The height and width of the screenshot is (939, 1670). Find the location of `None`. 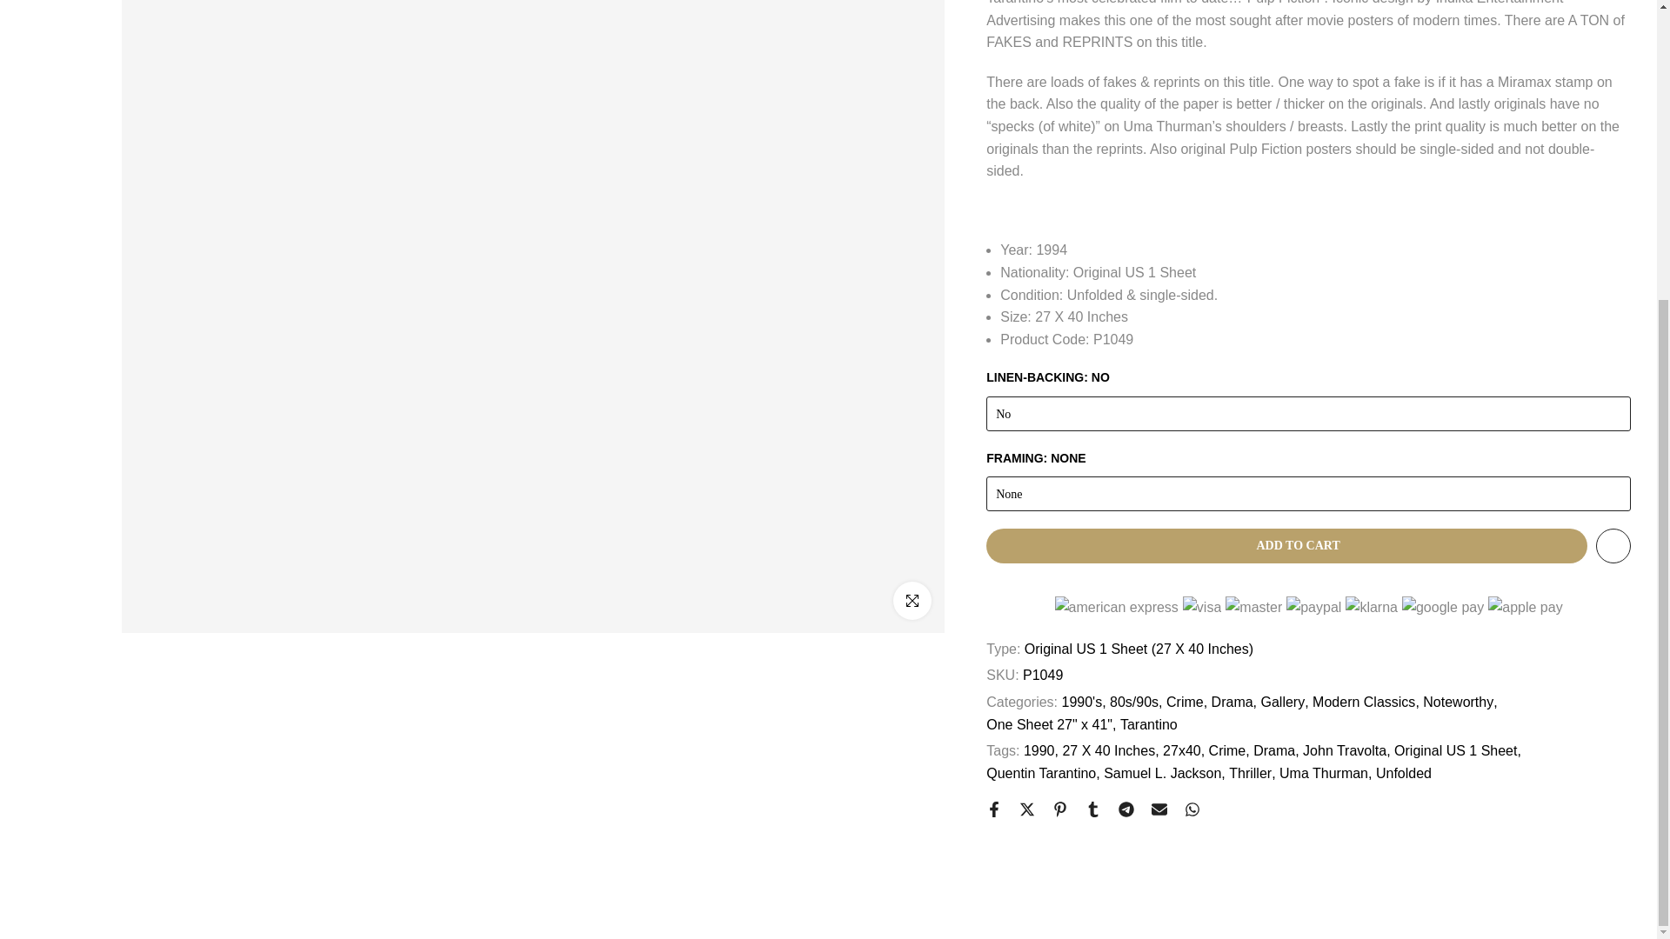

None is located at coordinates (1308, 493).